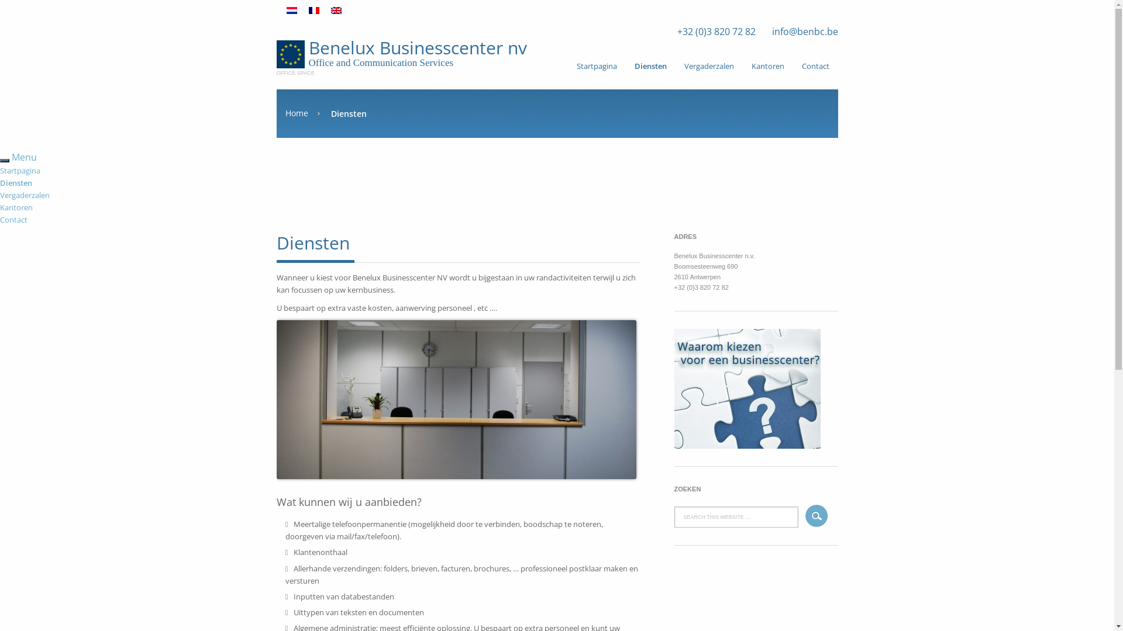 Image resolution: width=1123 pixels, height=631 pixels. Describe the element at coordinates (815, 66) in the screenshot. I see `Contact` at that location.